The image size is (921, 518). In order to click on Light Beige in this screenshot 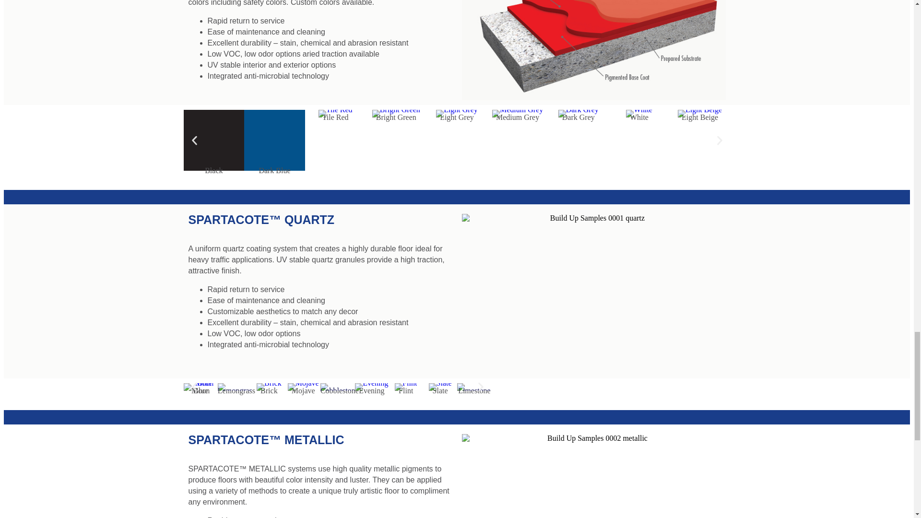, I will do `click(699, 113)`.